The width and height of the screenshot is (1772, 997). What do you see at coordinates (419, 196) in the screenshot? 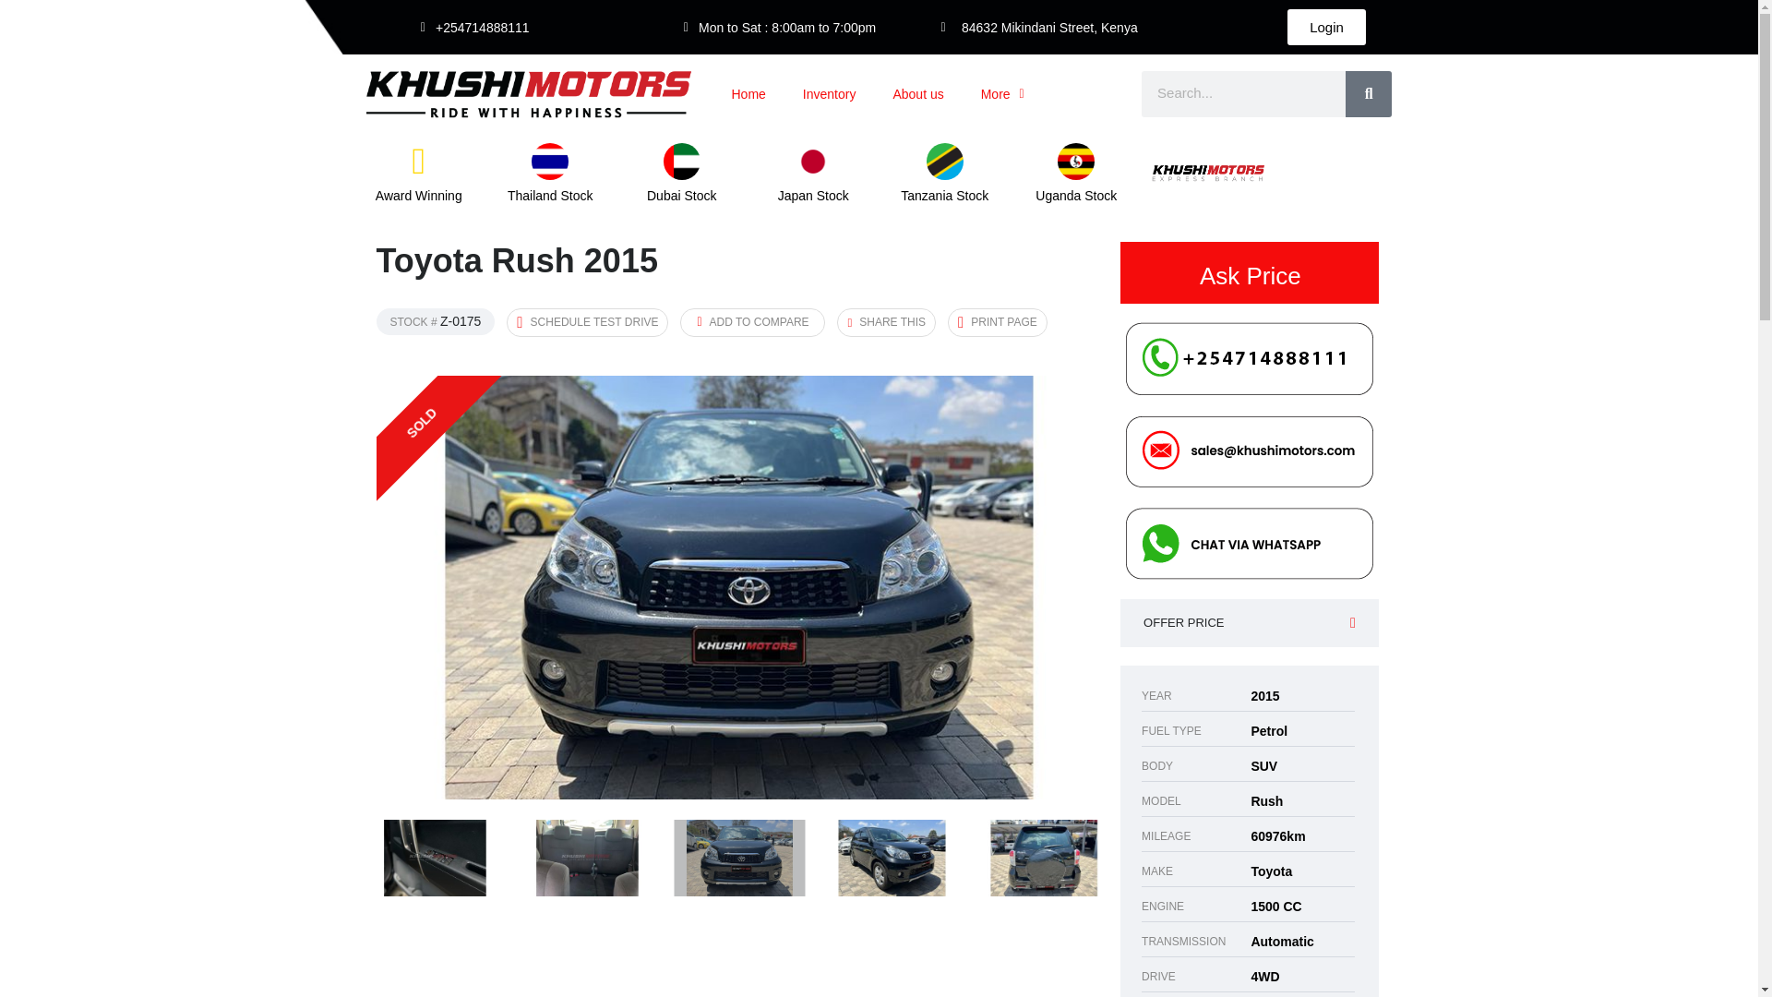
I see `Award Winning` at bounding box center [419, 196].